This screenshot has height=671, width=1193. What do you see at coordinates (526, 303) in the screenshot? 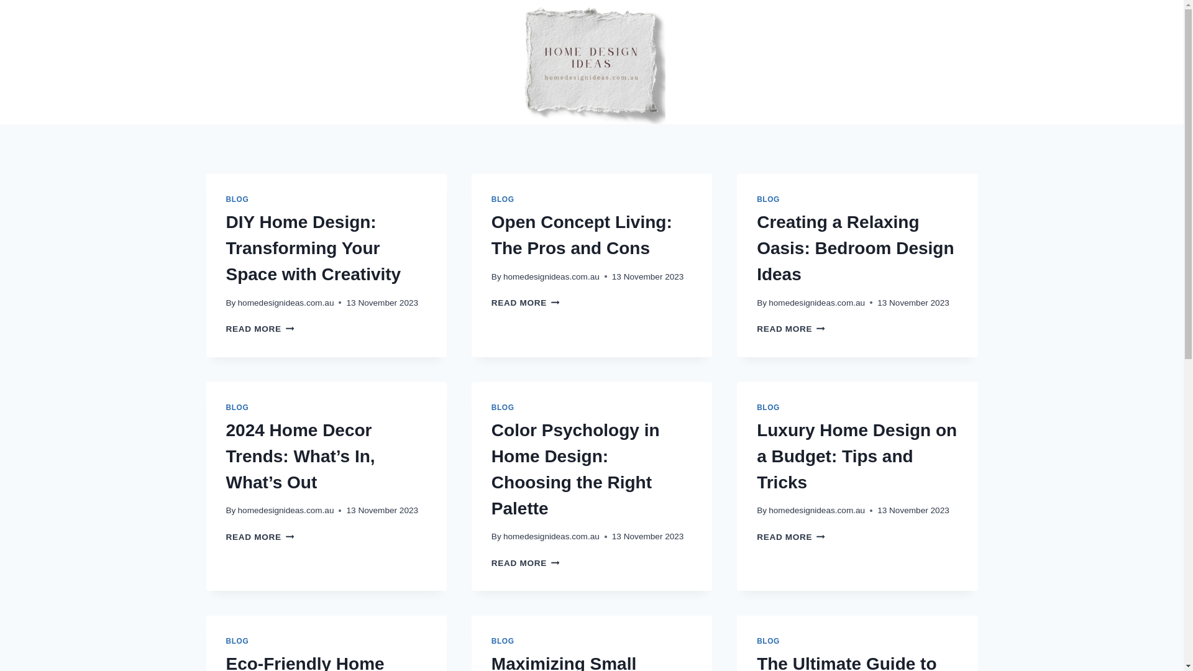
I see `READ MORE
OPEN CONCEPT LIVING: THE PROS AND CONS` at bounding box center [526, 303].